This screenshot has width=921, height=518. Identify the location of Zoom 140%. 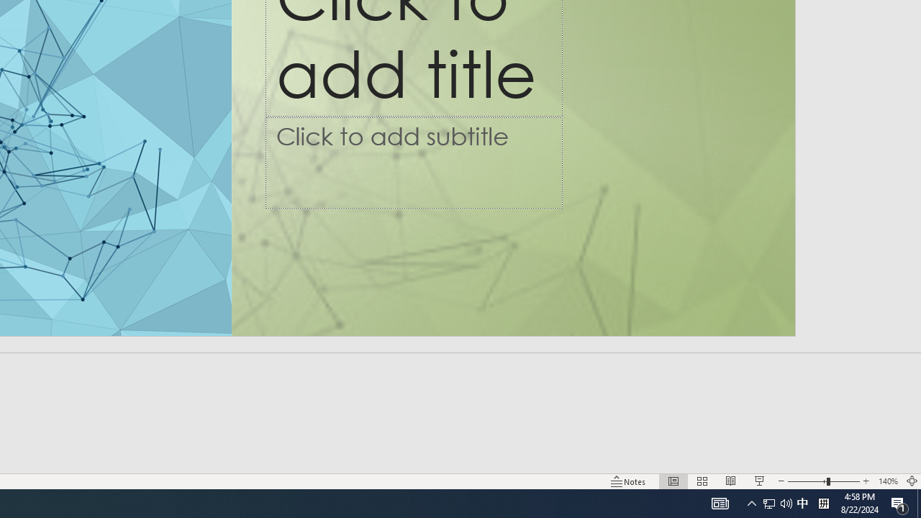
(888, 481).